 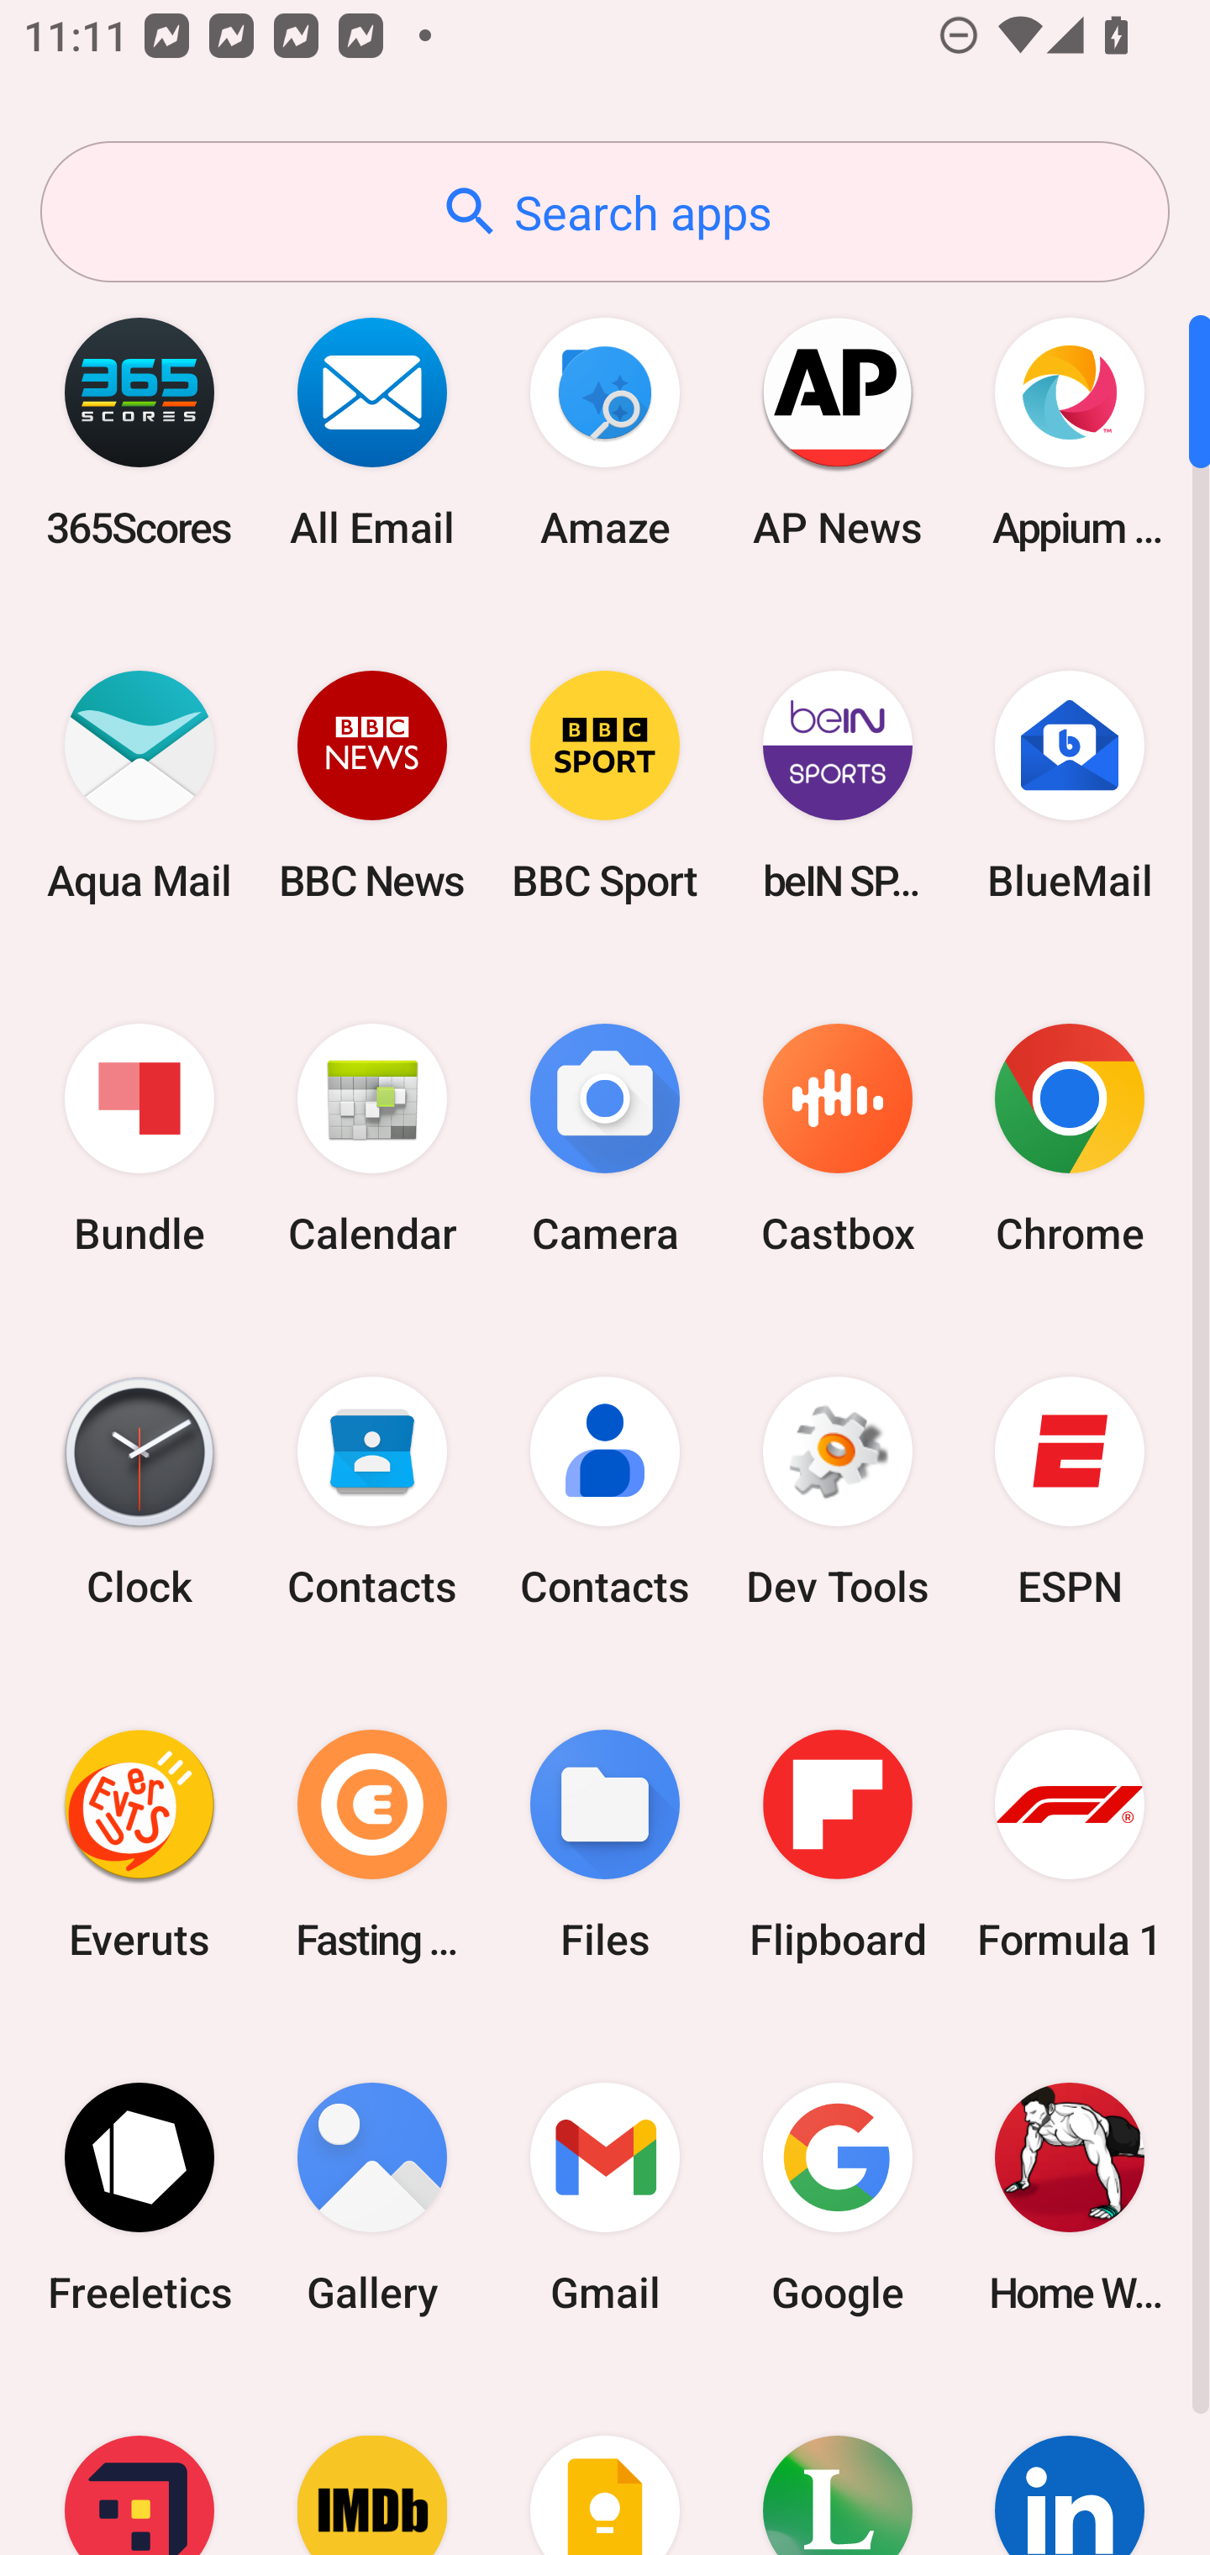 I want to click on Castbox, so click(x=837, y=1140).